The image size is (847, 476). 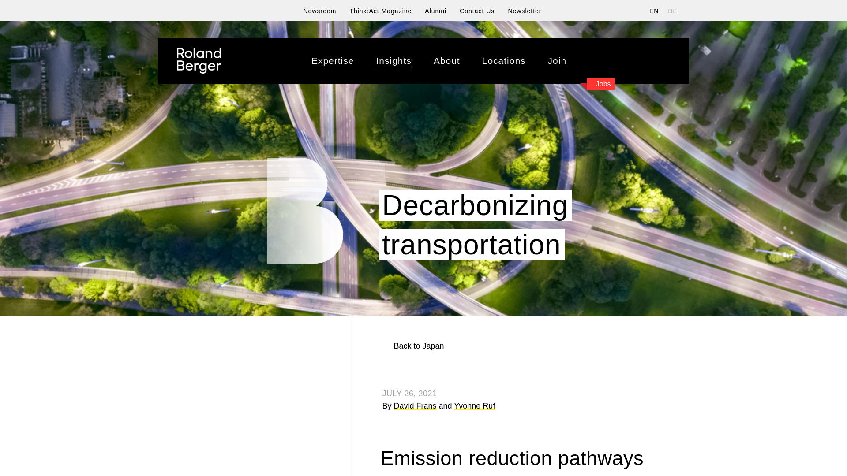 What do you see at coordinates (504, 61) in the screenshot?
I see `Locations` at bounding box center [504, 61].